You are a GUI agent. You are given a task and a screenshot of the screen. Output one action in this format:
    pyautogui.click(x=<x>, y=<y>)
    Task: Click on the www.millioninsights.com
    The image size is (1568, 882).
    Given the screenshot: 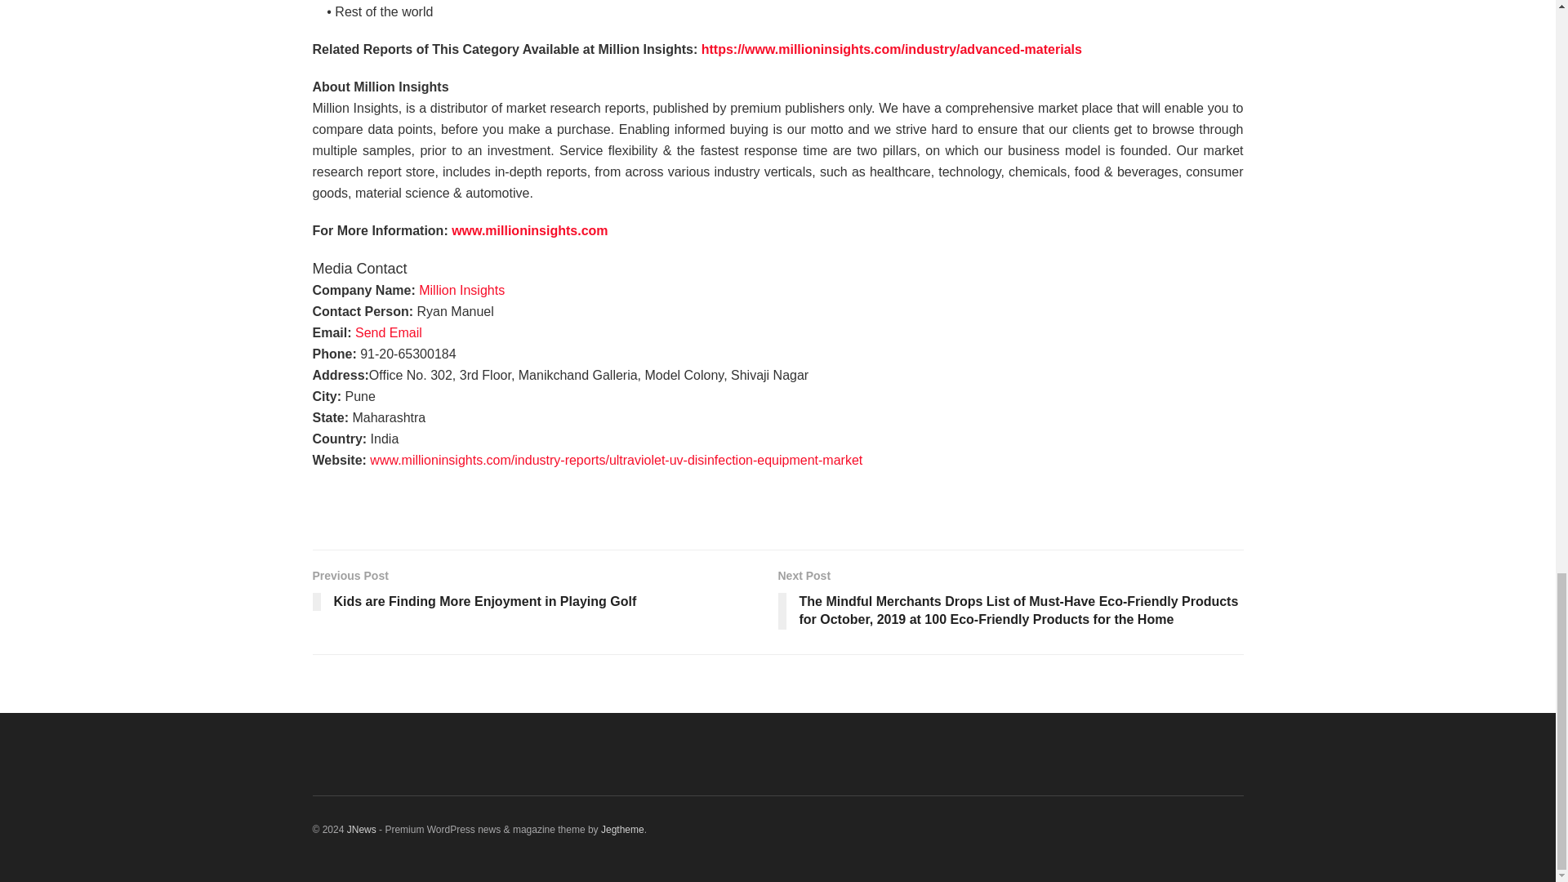 What is the action you would take?
    pyautogui.click(x=529, y=230)
    